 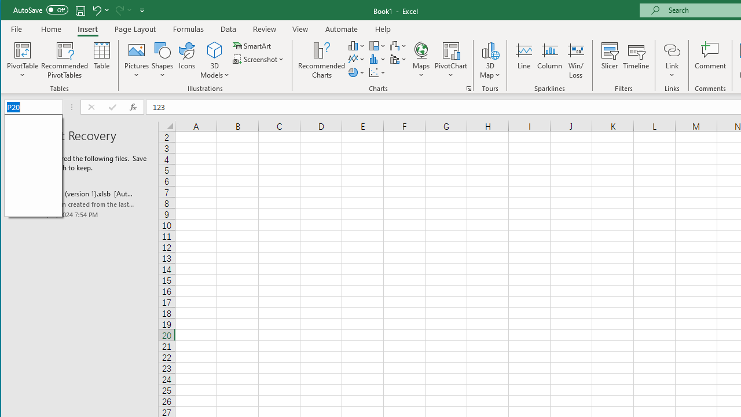 What do you see at coordinates (398, 59) in the screenshot?
I see `Insert Combo Chart` at bounding box center [398, 59].